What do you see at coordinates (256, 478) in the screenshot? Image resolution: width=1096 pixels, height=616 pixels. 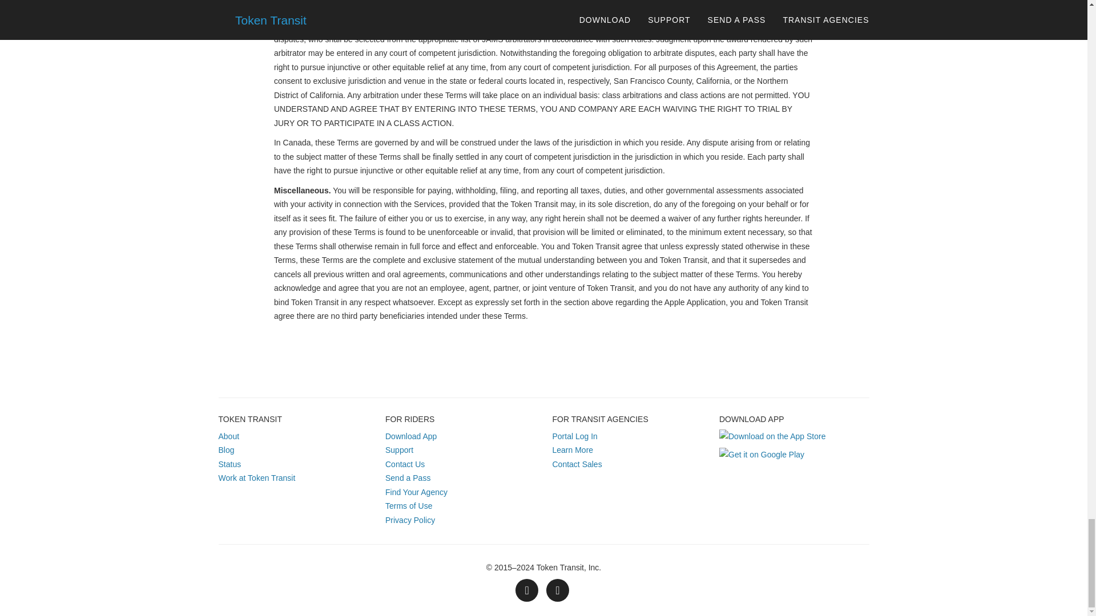 I see `Work at Token Transit` at bounding box center [256, 478].